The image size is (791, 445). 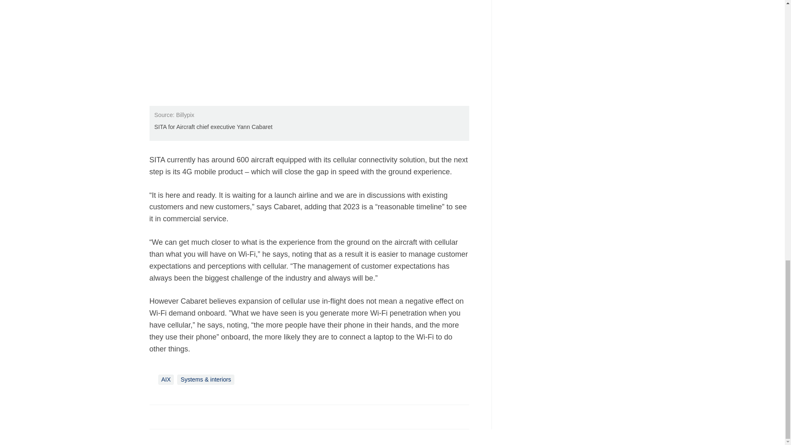 I want to click on Email this article, so click(x=210, y=416).